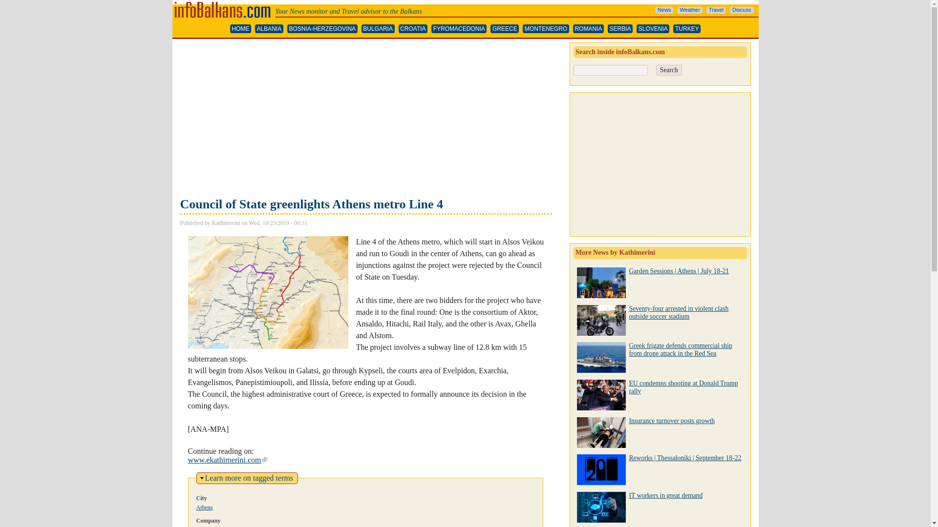 The width and height of the screenshot is (938, 527). Describe the element at coordinates (546, 29) in the screenshot. I see `MONTENEGRO` at that location.